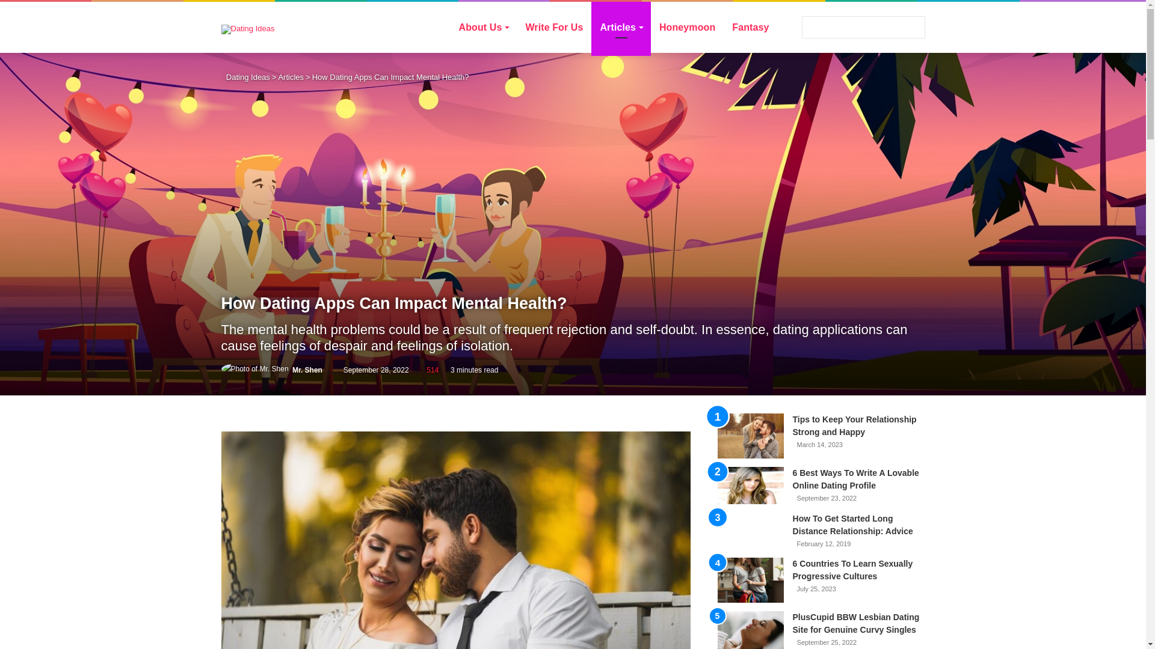 This screenshot has width=1155, height=649. What do you see at coordinates (484, 27) in the screenshot?
I see `About Us` at bounding box center [484, 27].